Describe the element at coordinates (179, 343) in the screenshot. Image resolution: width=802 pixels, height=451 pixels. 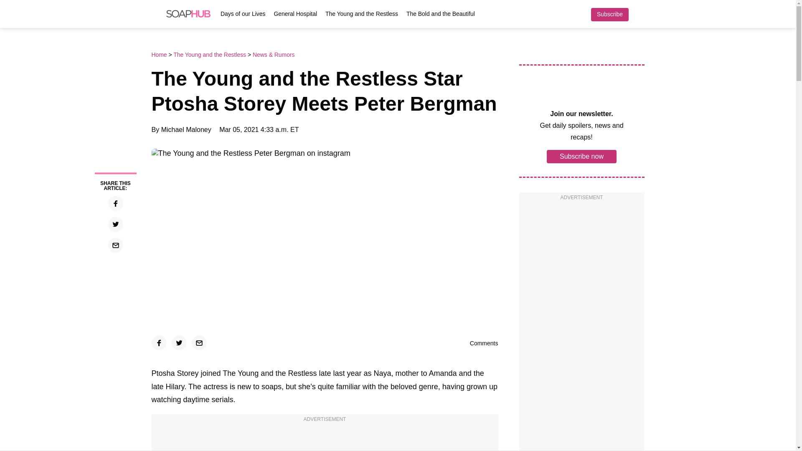
I see `Click to share on Twitter` at that location.